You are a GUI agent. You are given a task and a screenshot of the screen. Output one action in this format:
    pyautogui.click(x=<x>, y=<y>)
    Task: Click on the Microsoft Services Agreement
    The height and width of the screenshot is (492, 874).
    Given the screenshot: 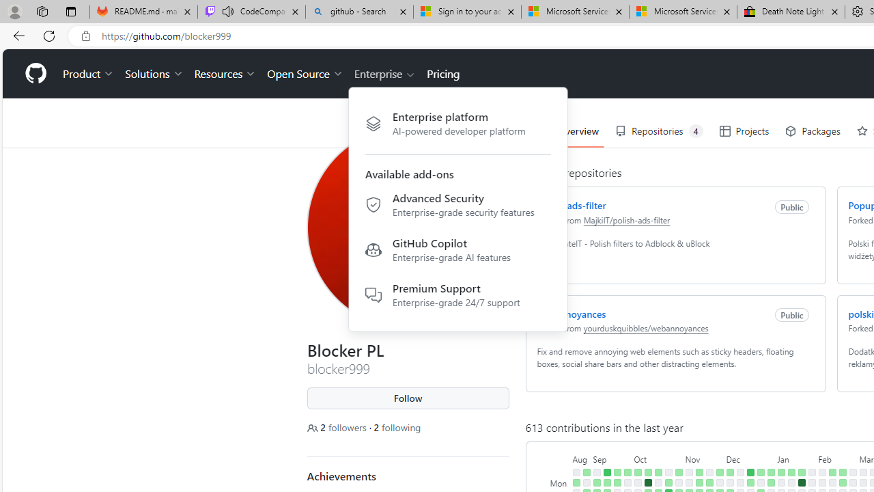 What is the action you would take?
    pyautogui.click(x=683, y=12)
    